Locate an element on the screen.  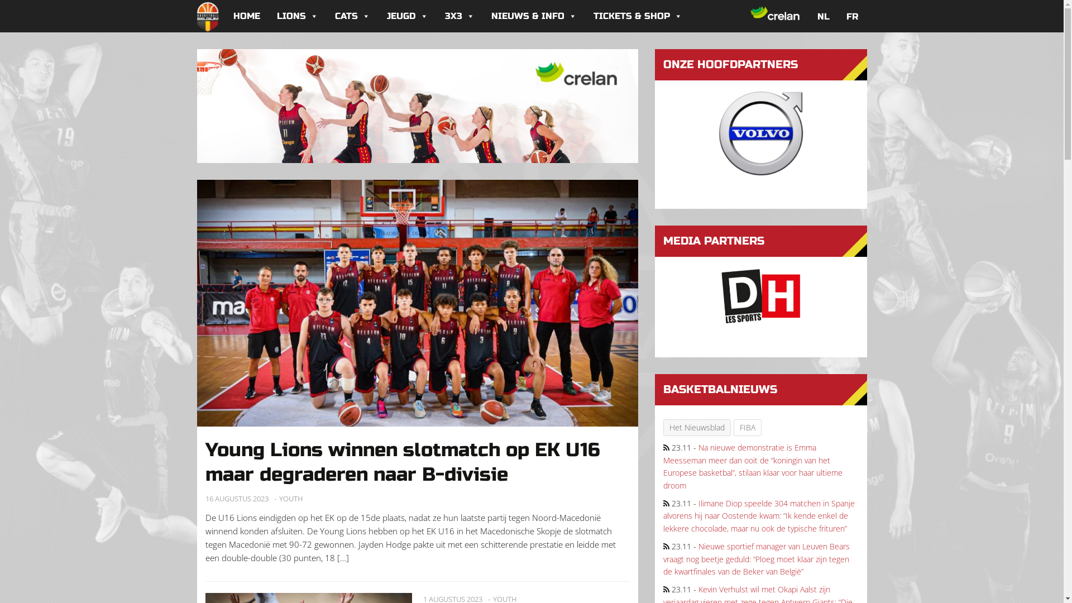
3X3 is located at coordinates (460, 16).